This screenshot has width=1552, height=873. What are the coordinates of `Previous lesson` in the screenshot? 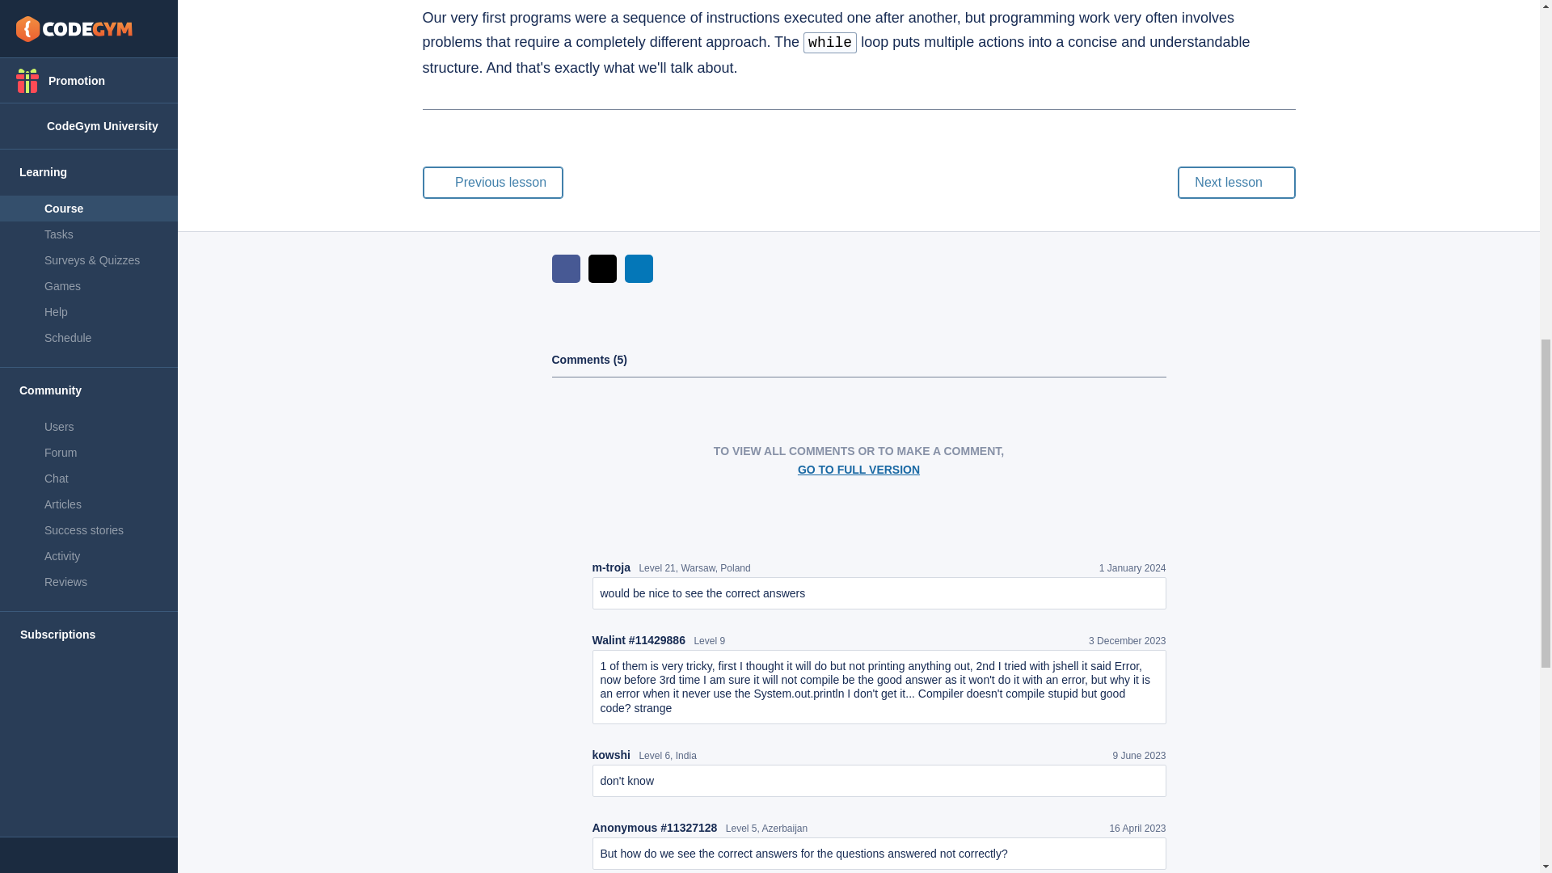 It's located at (492, 183).